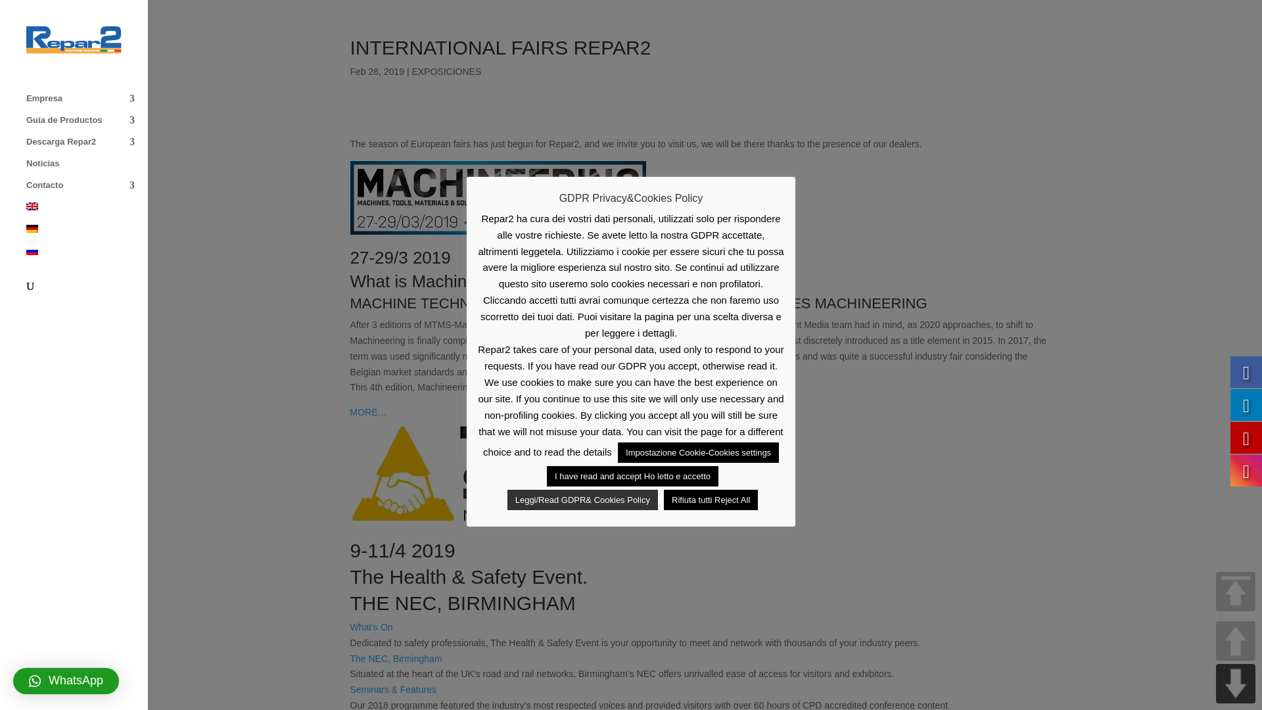 This screenshot has height=710, width=1262. Describe the element at coordinates (87, 191) in the screenshot. I see `Contacto` at that location.